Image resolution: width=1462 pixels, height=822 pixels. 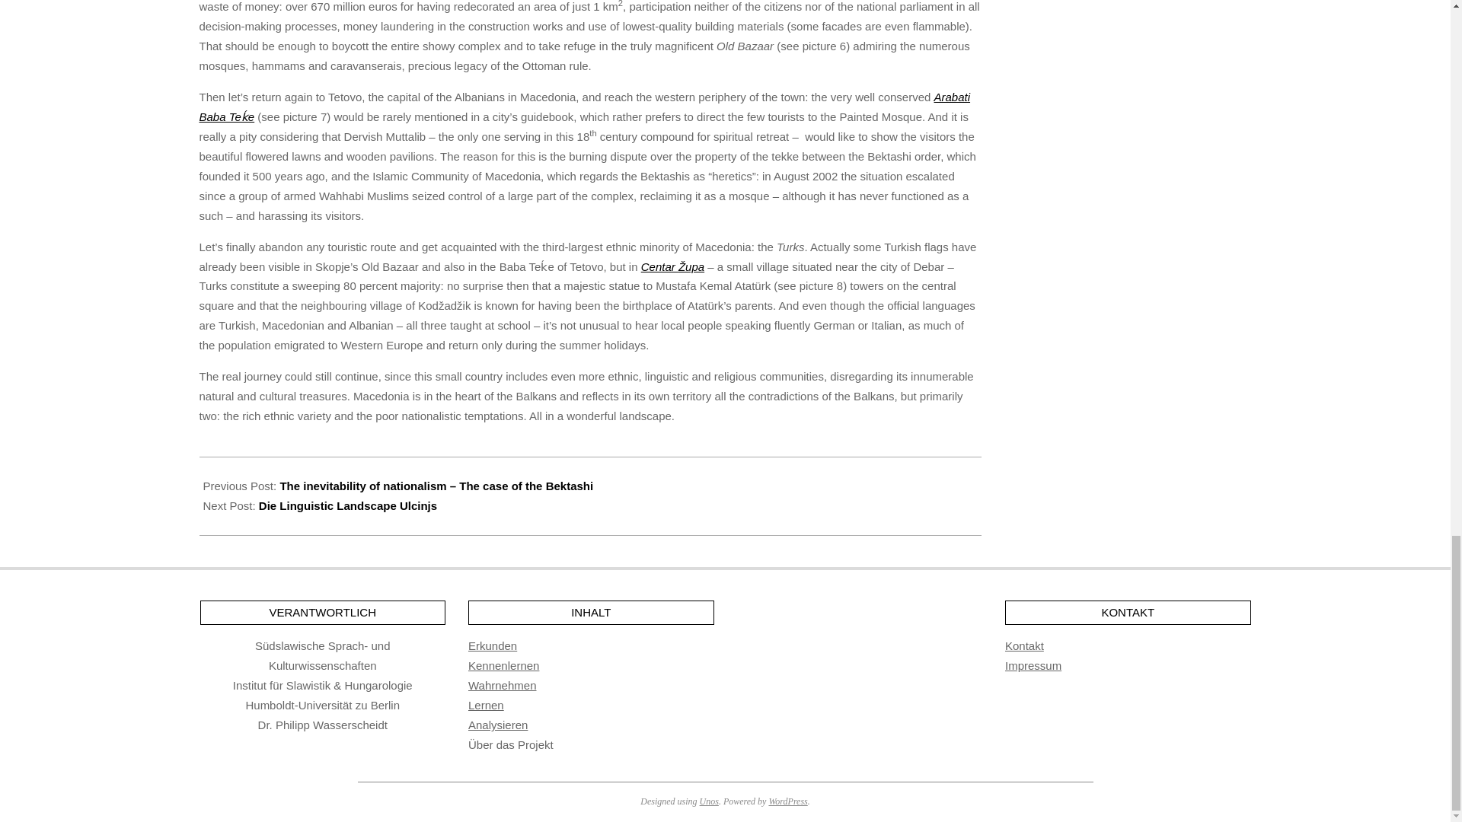 What do you see at coordinates (1033, 665) in the screenshot?
I see `Impressum` at bounding box center [1033, 665].